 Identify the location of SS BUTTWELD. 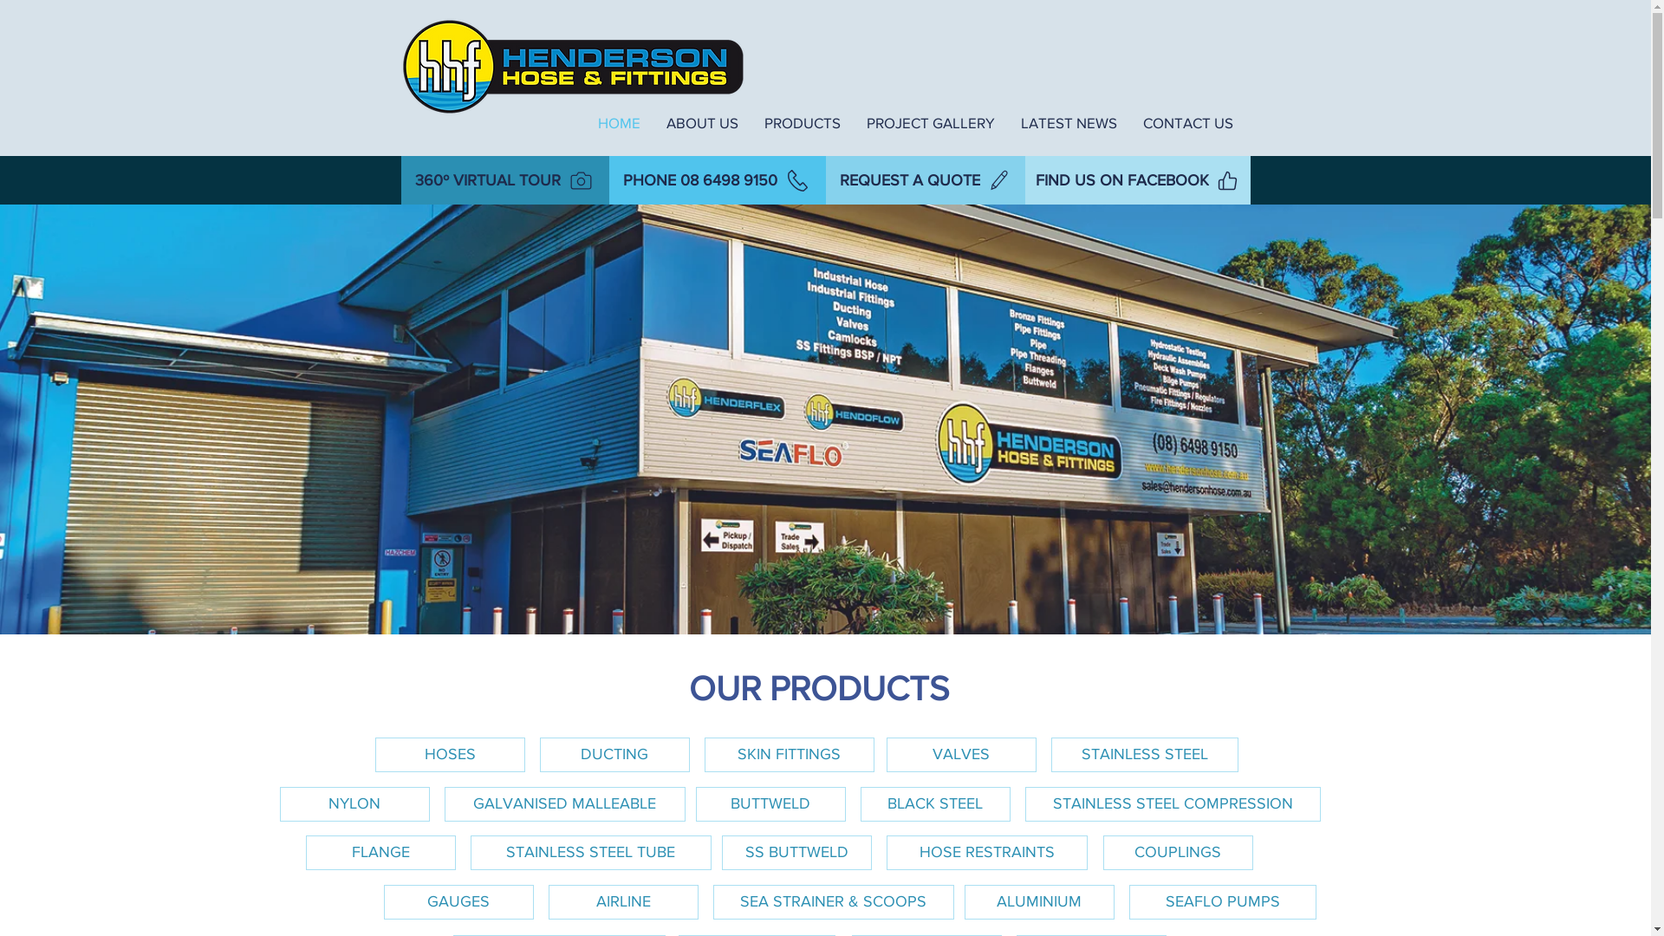
(796, 853).